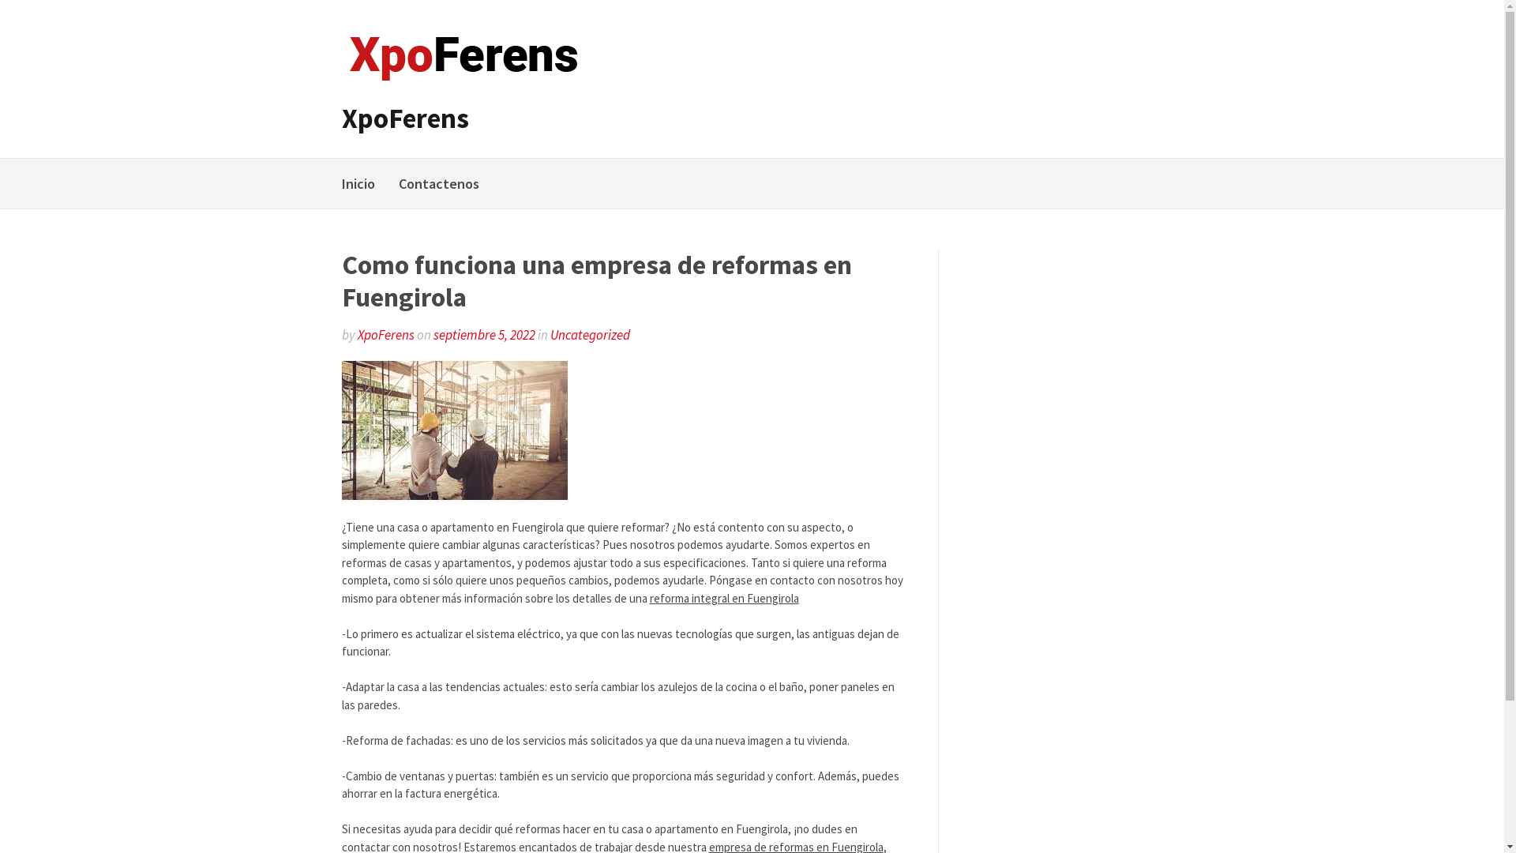 The width and height of the screenshot is (1516, 853). Describe the element at coordinates (723, 598) in the screenshot. I see `reforma integral en Fuengirola` at that location.